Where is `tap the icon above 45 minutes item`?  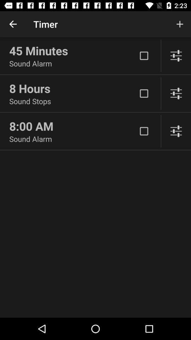 tap the icon above 45 minutes item is located at coordinates (13, 24).